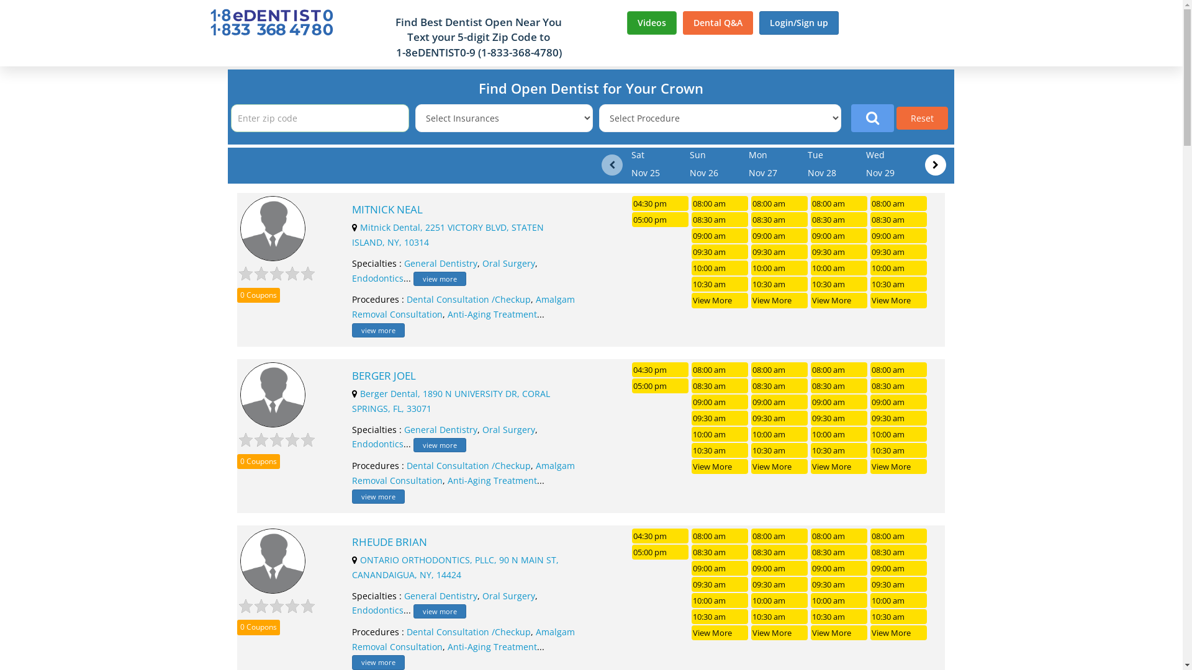  Describe the element at coordinates (839, 386) in the screenshot. I see `08:30 am` at that location.